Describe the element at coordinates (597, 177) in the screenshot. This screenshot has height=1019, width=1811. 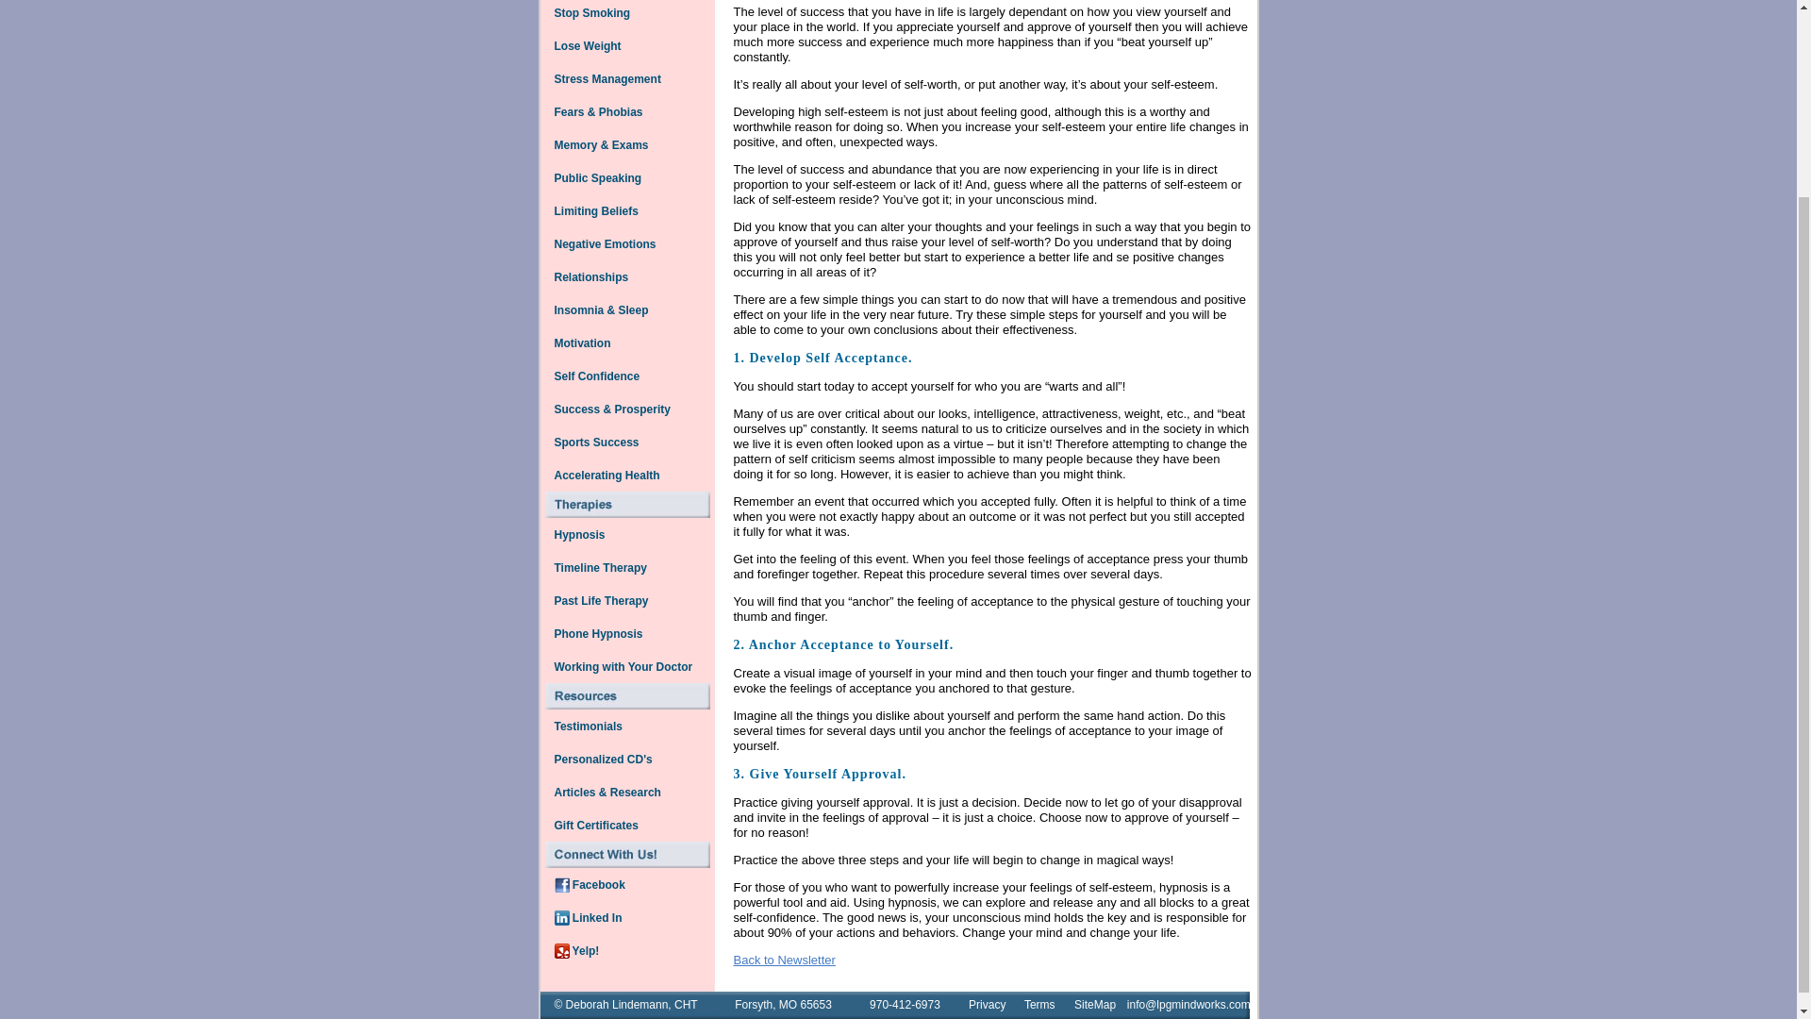
I see `Public Speaking` at that location.